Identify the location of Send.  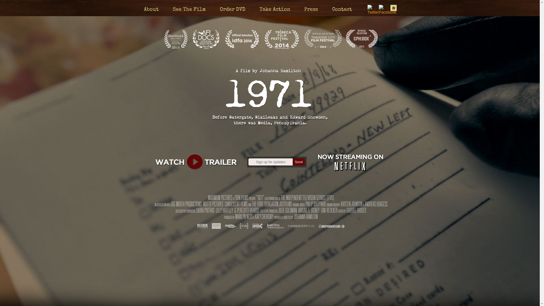
(299, 162).